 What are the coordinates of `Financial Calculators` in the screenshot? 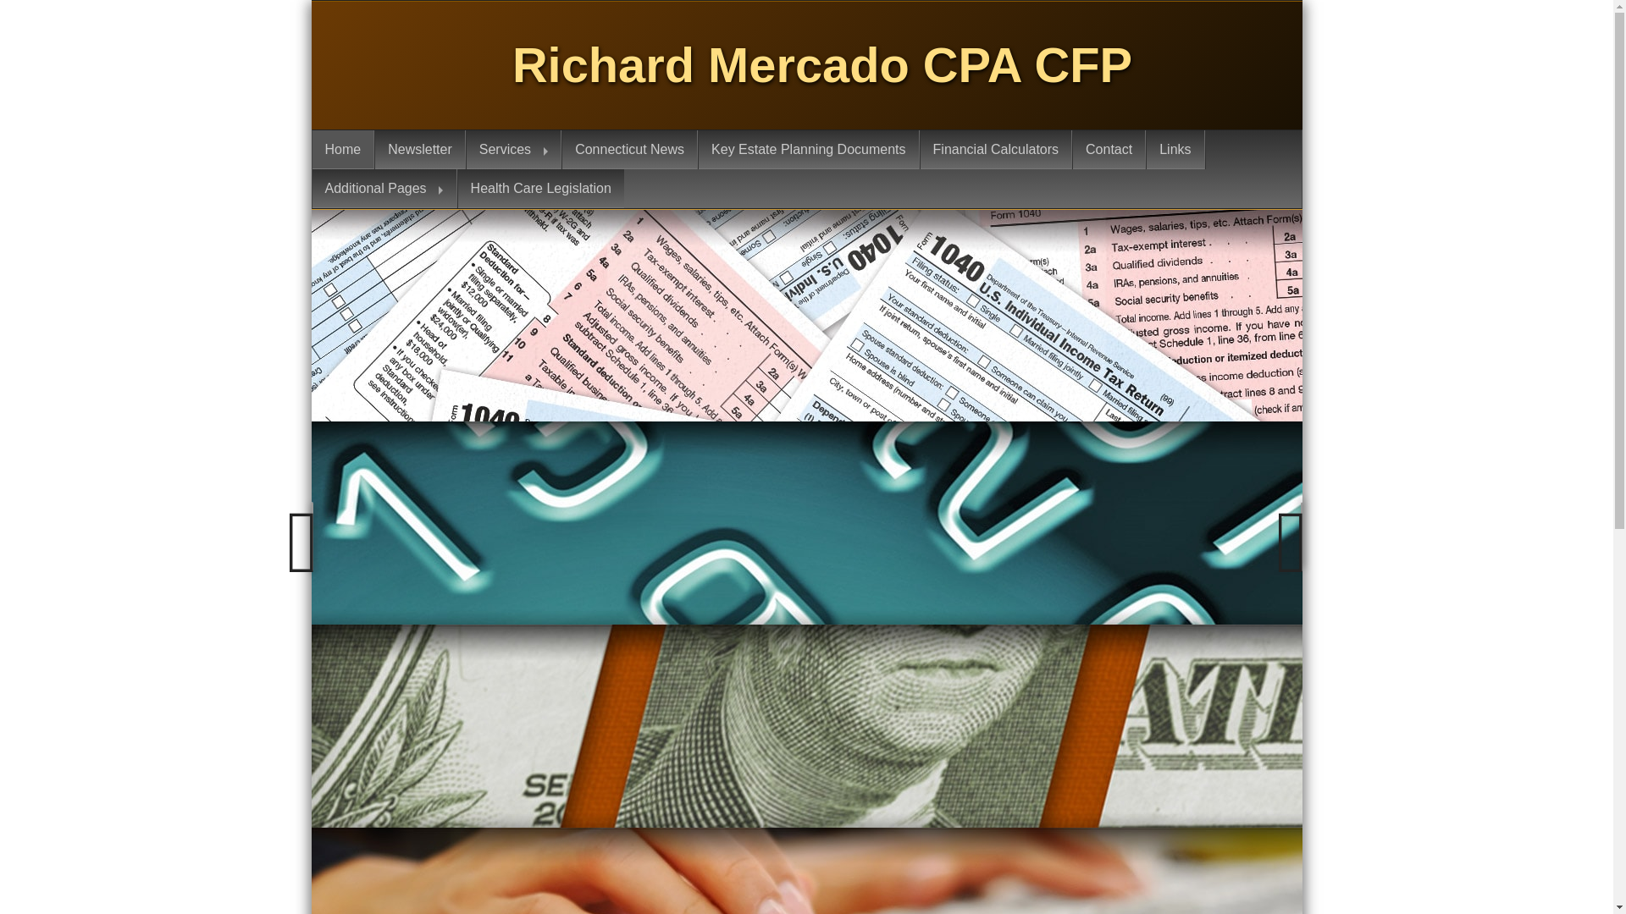 It's located at (996, 149).